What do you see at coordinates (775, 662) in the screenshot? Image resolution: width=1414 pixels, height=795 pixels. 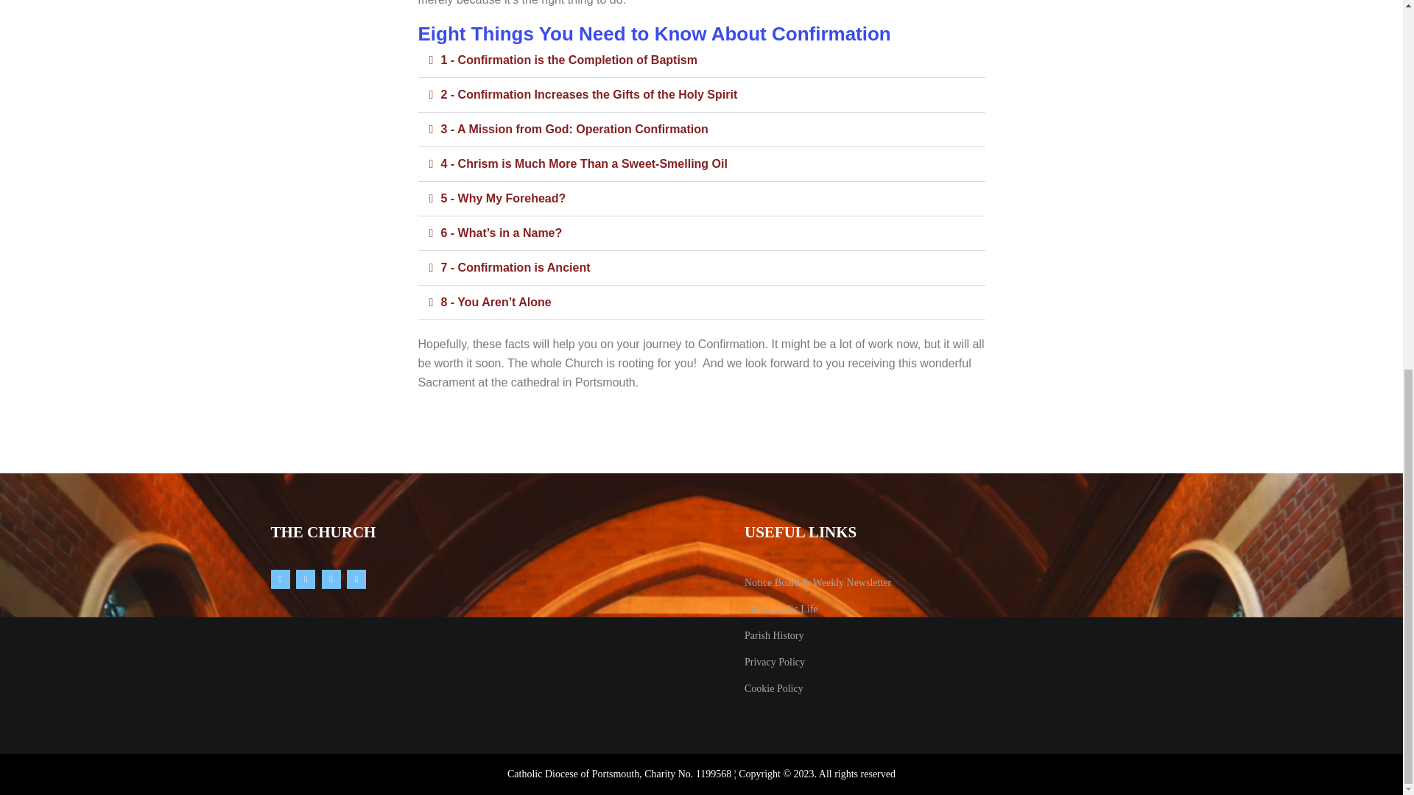 I see `Privacy Policy` at bounding box center [775, 662].